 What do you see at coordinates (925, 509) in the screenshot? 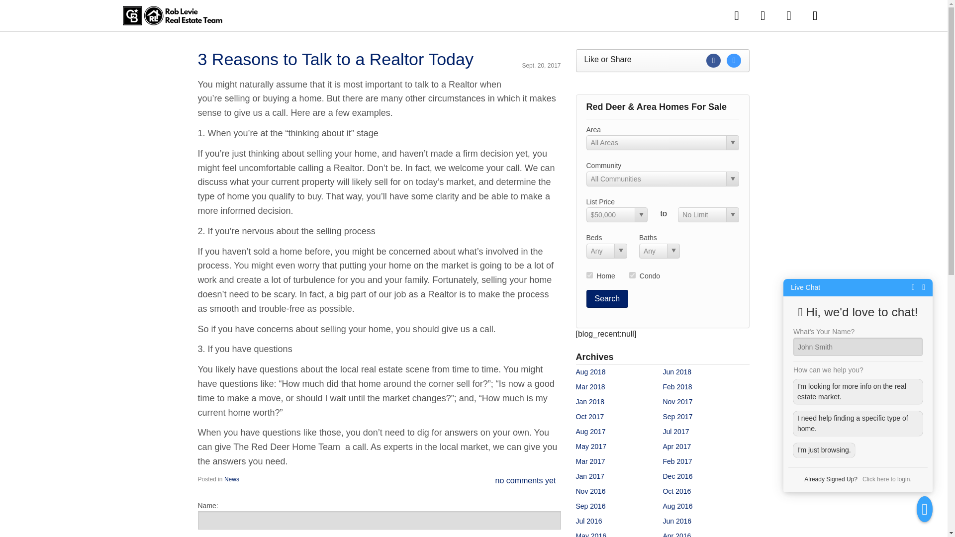
I see `Open Chat Client` at bounding box center [925, 509].